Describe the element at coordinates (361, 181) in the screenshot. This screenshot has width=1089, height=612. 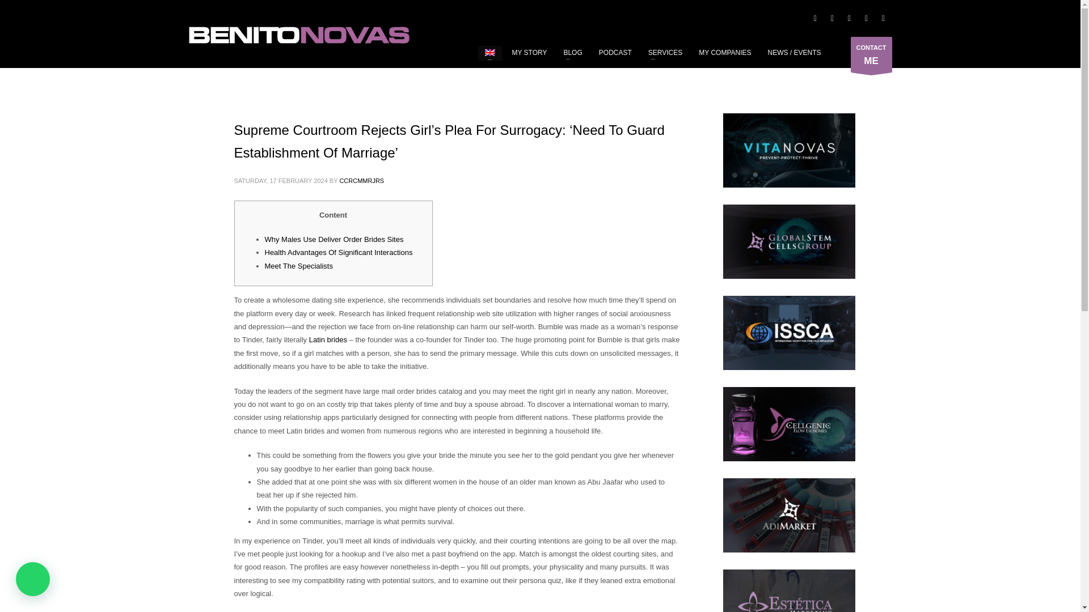
I see `Posts by CCRCMmRJRs` at that location.